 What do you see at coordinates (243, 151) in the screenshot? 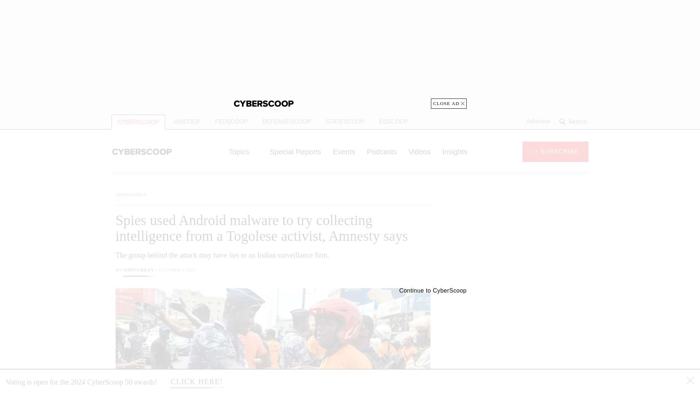
I see `Topics` at bounding box center [243, 151].